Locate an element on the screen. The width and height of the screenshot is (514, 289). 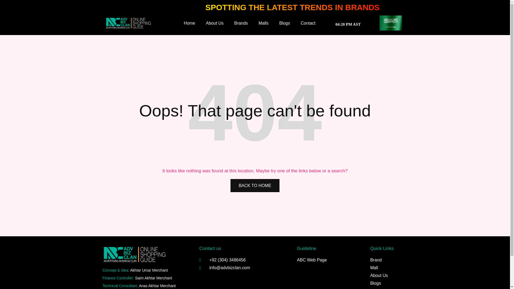
ABC Web Page is located at coordinates (328, 260).